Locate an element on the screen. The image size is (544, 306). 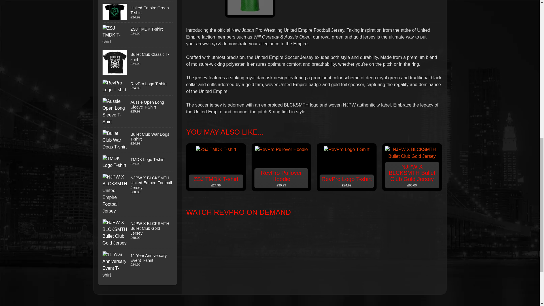
United Empire Green T-shirt is located at coordinates (138, 12).